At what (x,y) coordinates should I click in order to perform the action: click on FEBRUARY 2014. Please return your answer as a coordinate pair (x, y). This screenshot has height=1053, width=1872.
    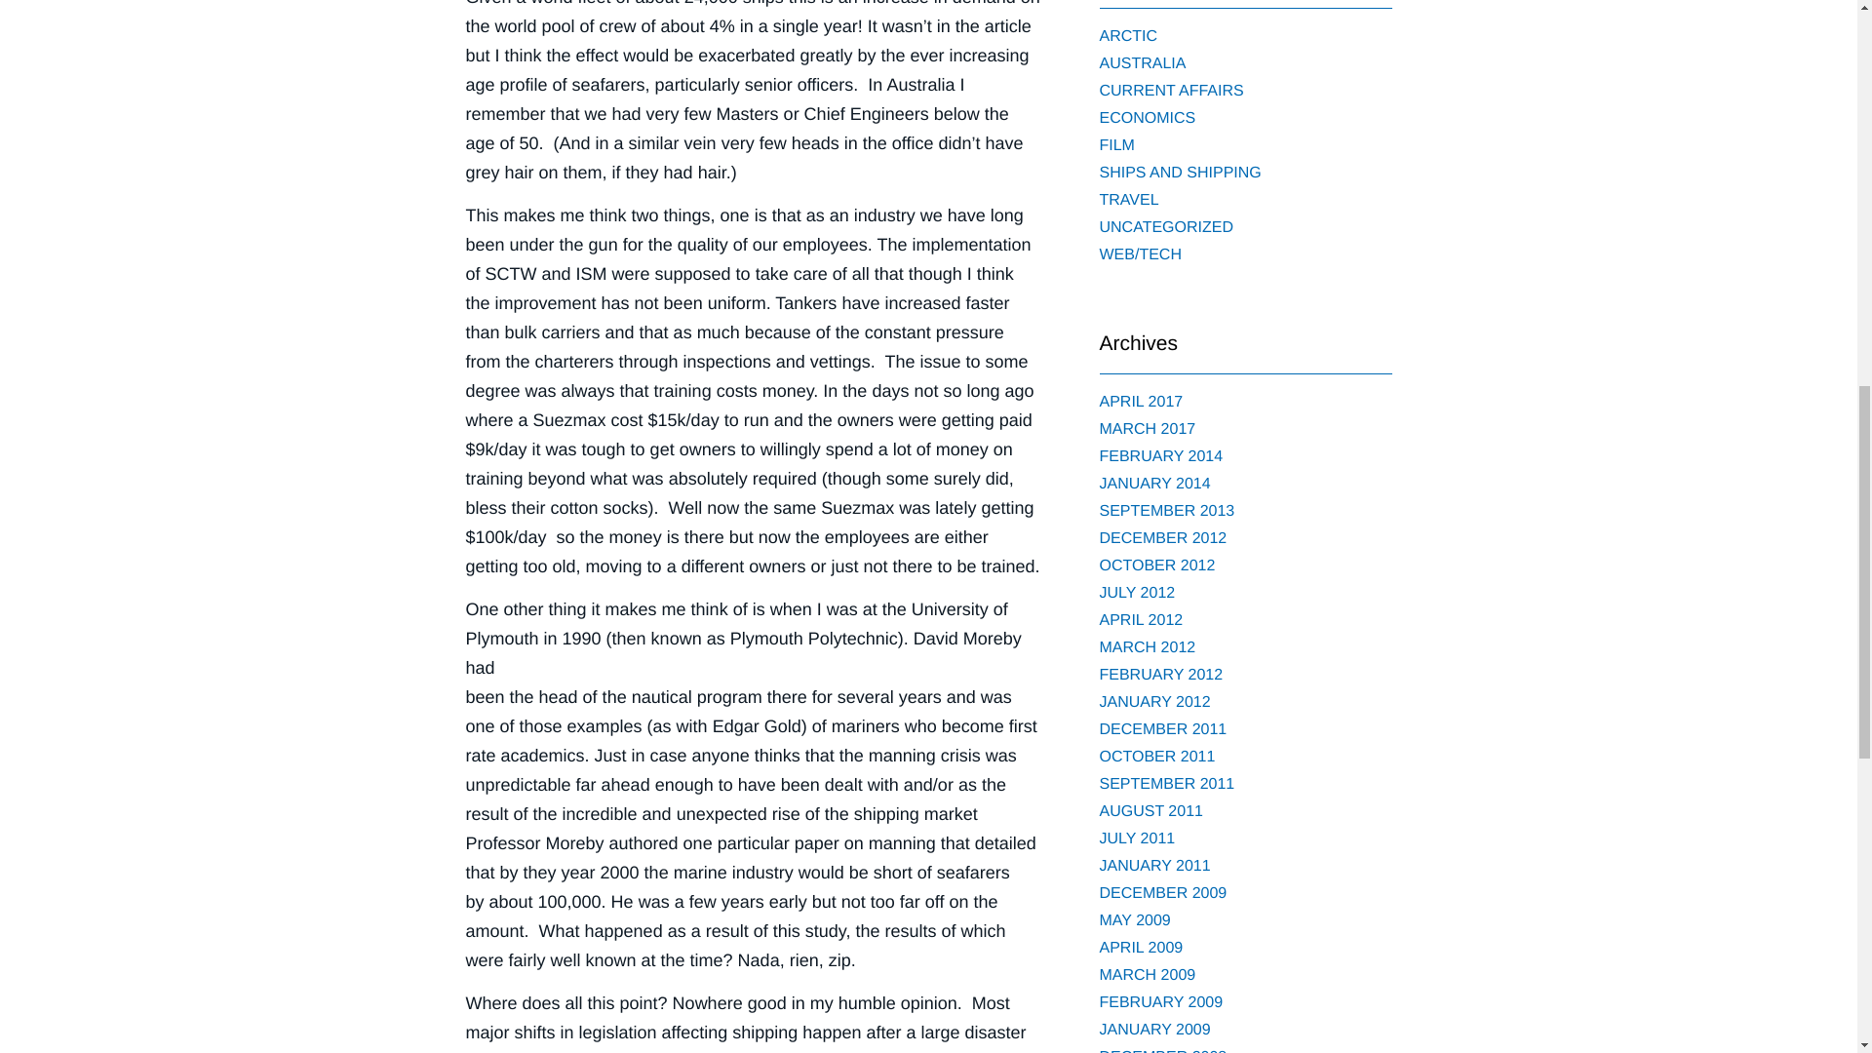
    Looking at the image, I should click on (1162, 456).